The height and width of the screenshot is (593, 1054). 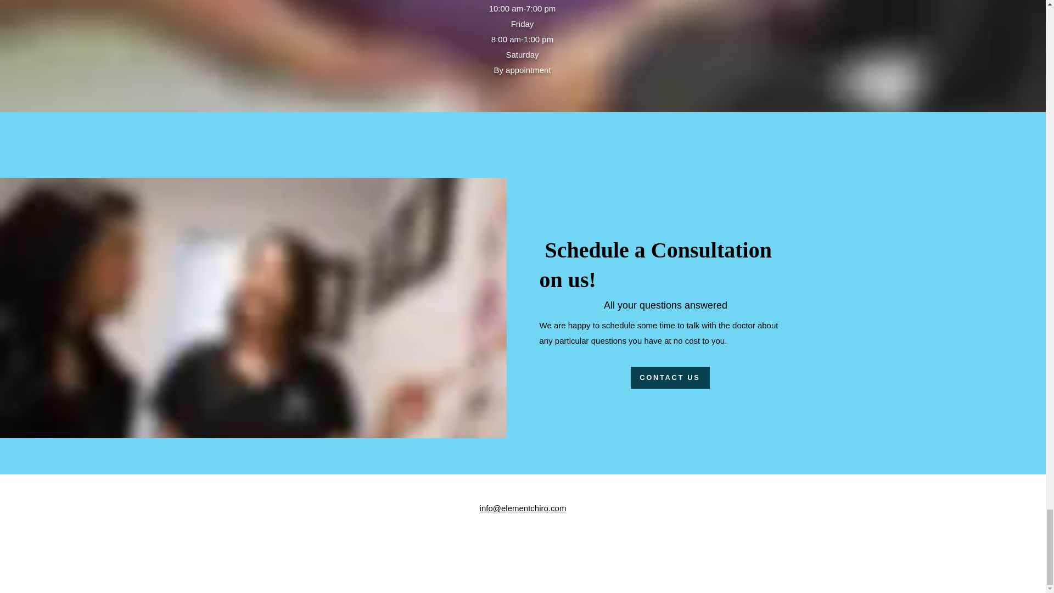 I want to click on CONTACT US, so click(x=670, y=378).